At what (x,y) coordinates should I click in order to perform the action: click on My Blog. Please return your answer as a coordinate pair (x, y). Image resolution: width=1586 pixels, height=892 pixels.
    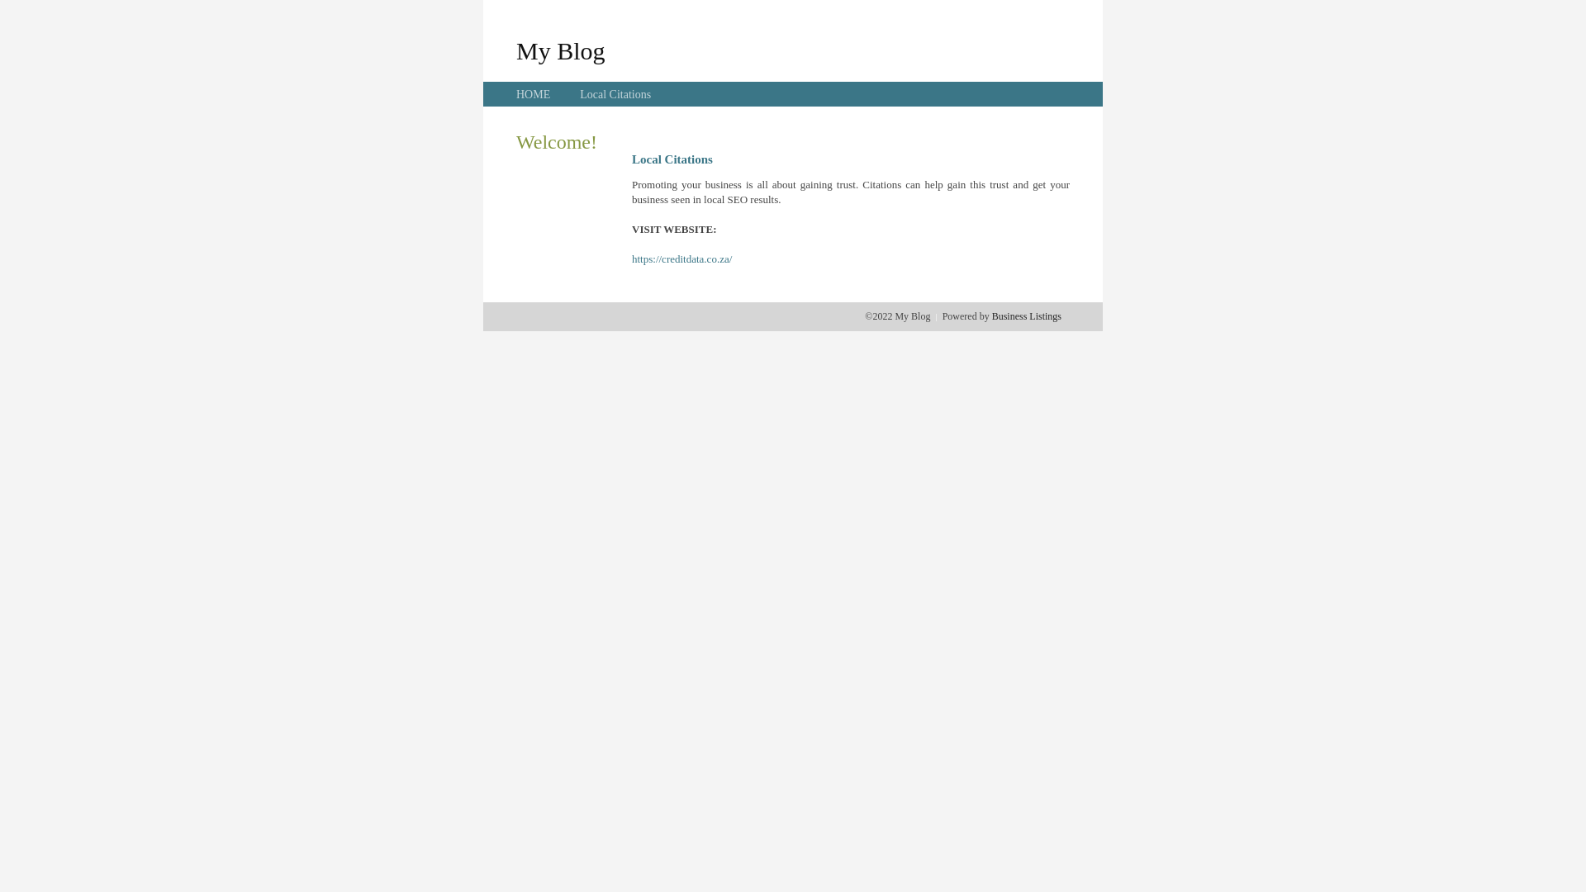
    Looking at the image, I should click on (561, 50).